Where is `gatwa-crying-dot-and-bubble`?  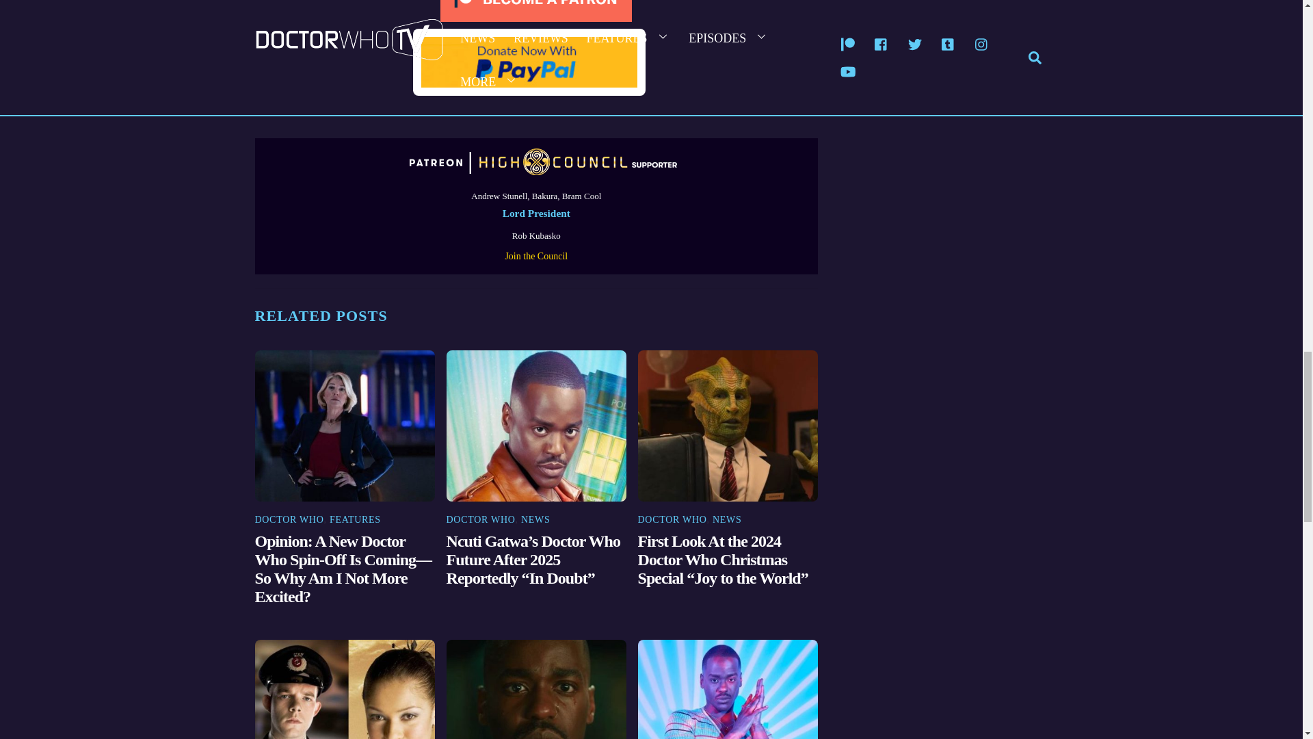
gatwa-crying-dot-and-bubble is located at coordinates (536, 690).